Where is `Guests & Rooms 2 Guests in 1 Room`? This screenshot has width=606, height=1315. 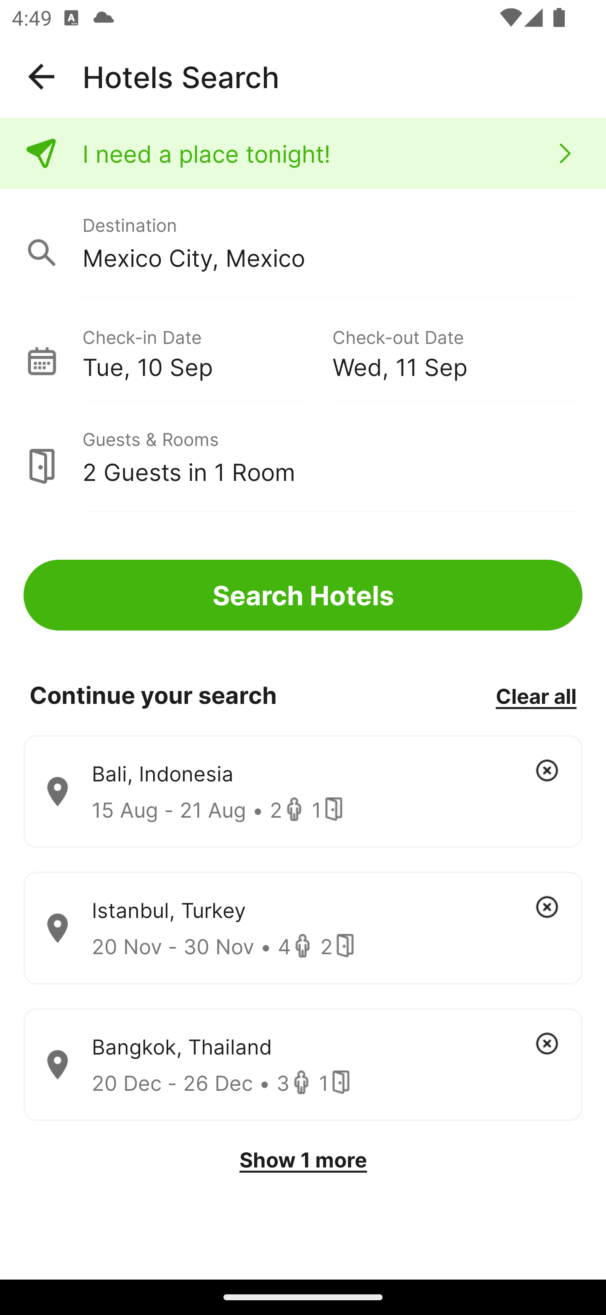 Guests & Rooms 2 Guests in 1 Room is located at coordinates (303, 457).